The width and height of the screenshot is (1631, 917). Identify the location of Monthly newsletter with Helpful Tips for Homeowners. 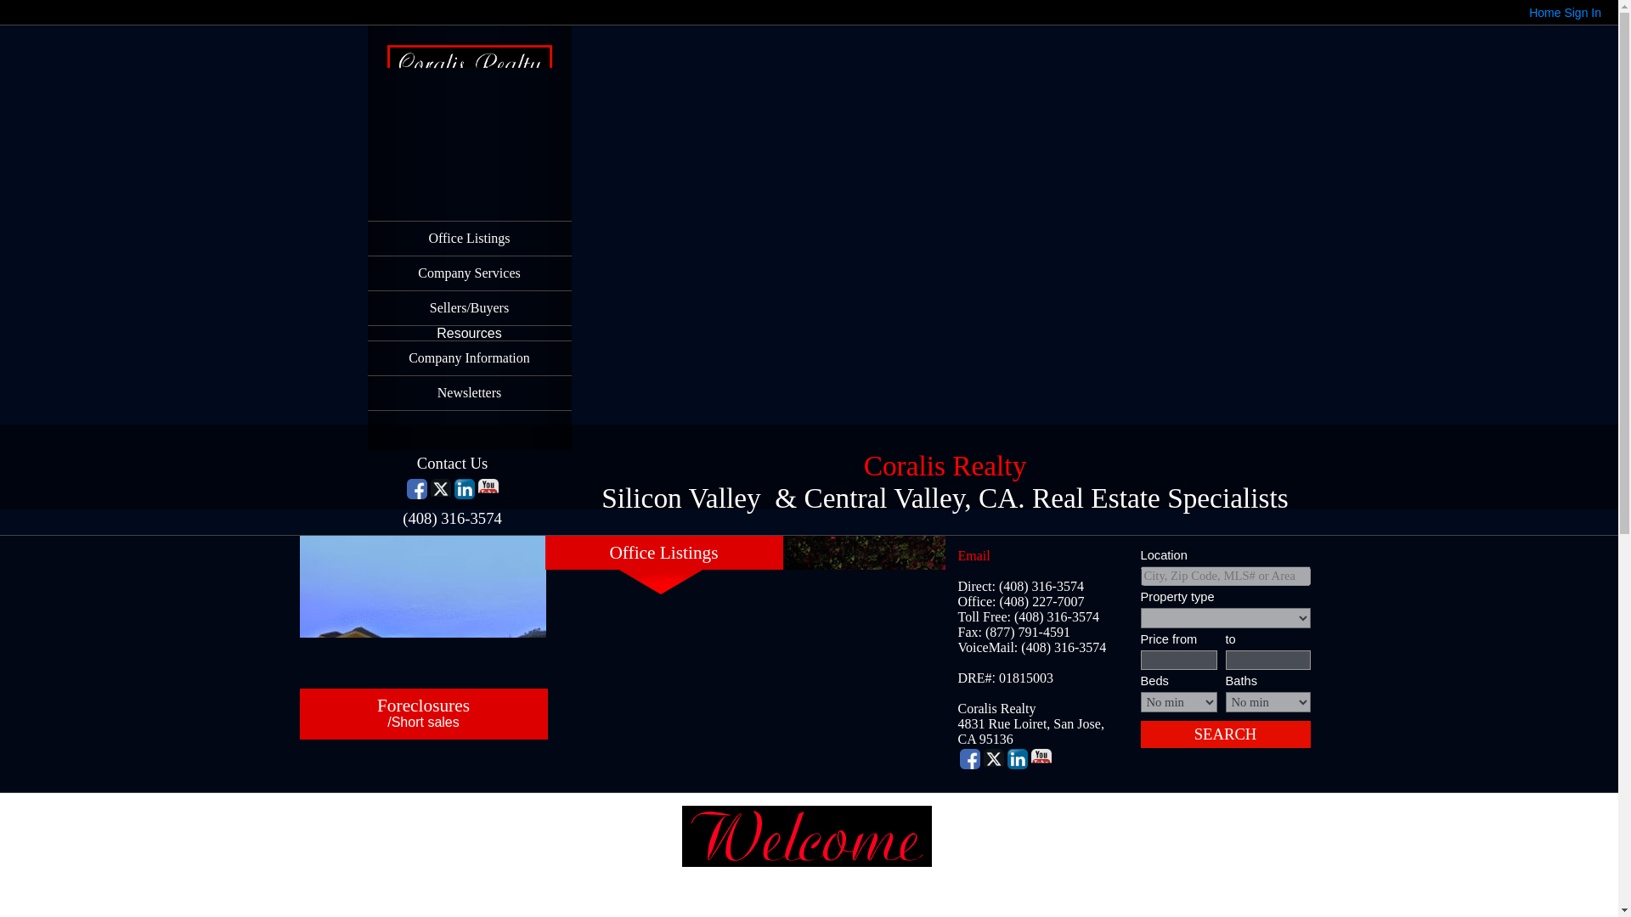
(469, 392).